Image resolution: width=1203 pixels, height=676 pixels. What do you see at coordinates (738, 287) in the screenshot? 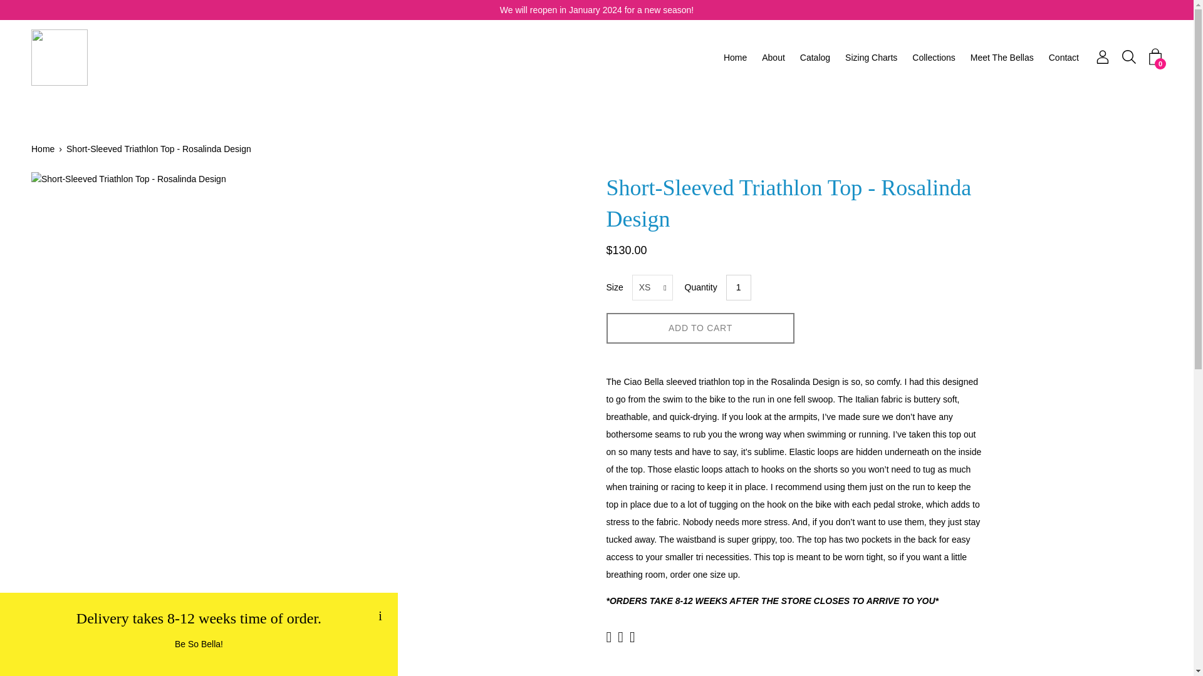
I see `1` at bounding box center [738, 287].